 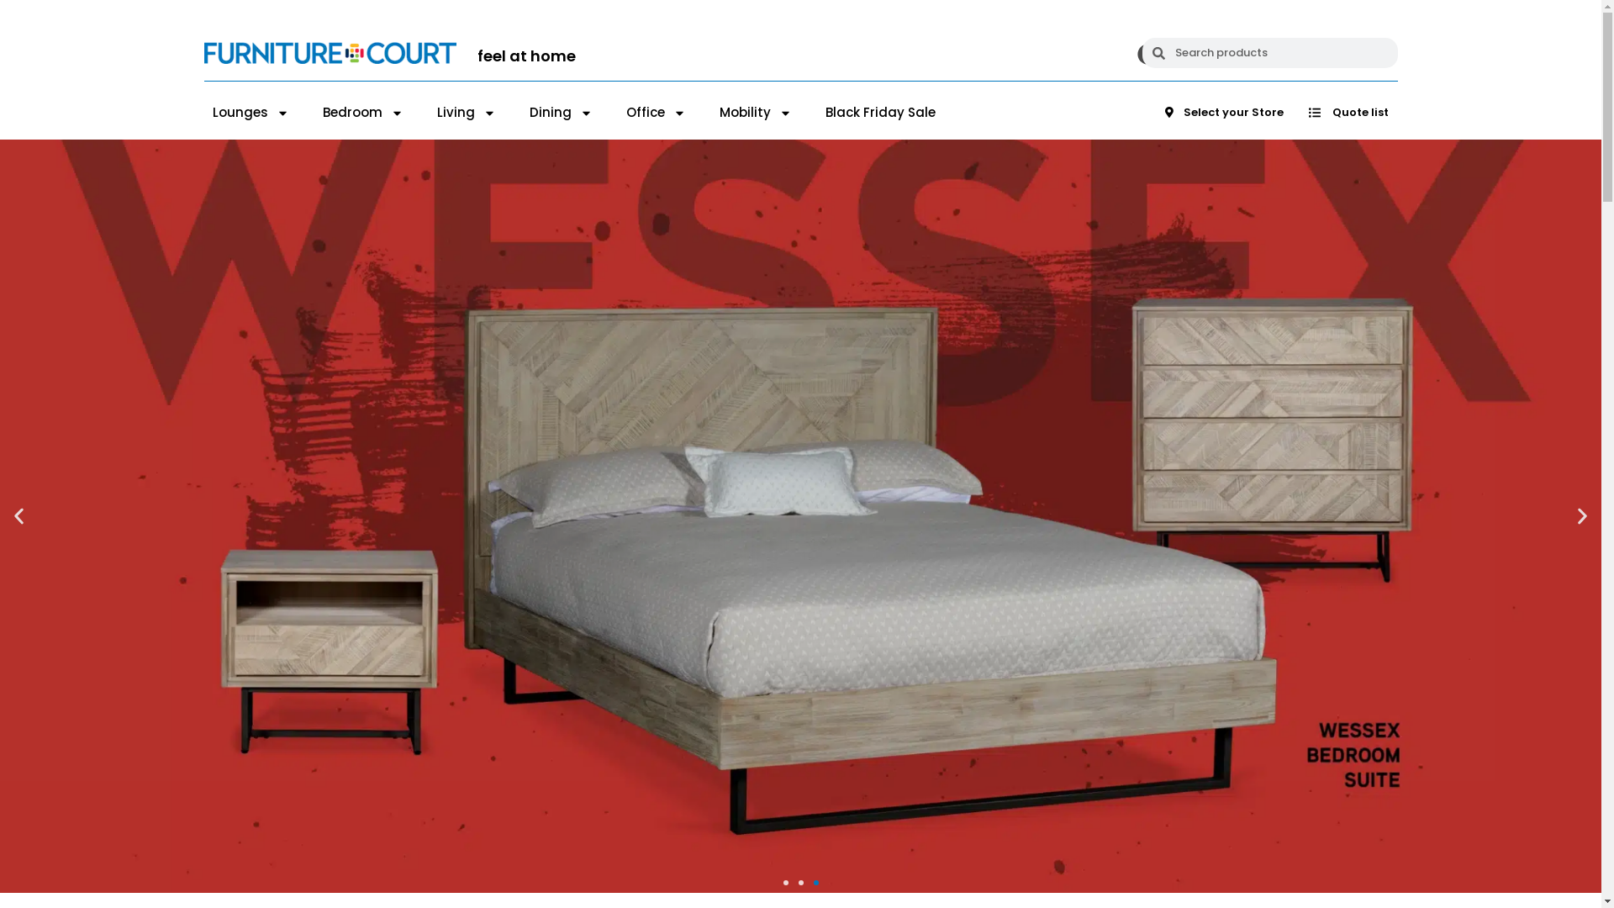 What do you see at coordinates (881, 113) in the screenshot?
I see `Black Friday Sale` at bounding box center [881, 113].